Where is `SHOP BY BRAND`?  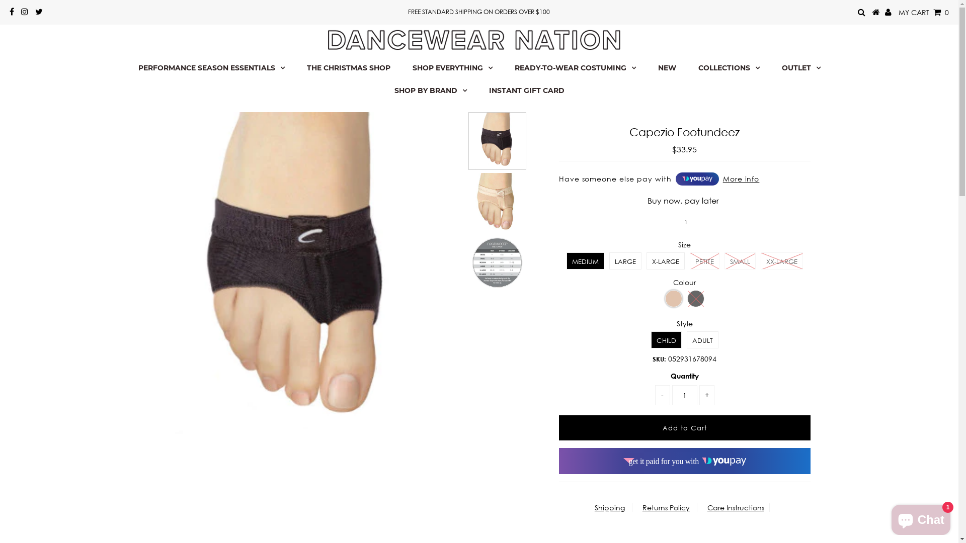 SHOP BY BRAND is located at coordinates (431, 90).